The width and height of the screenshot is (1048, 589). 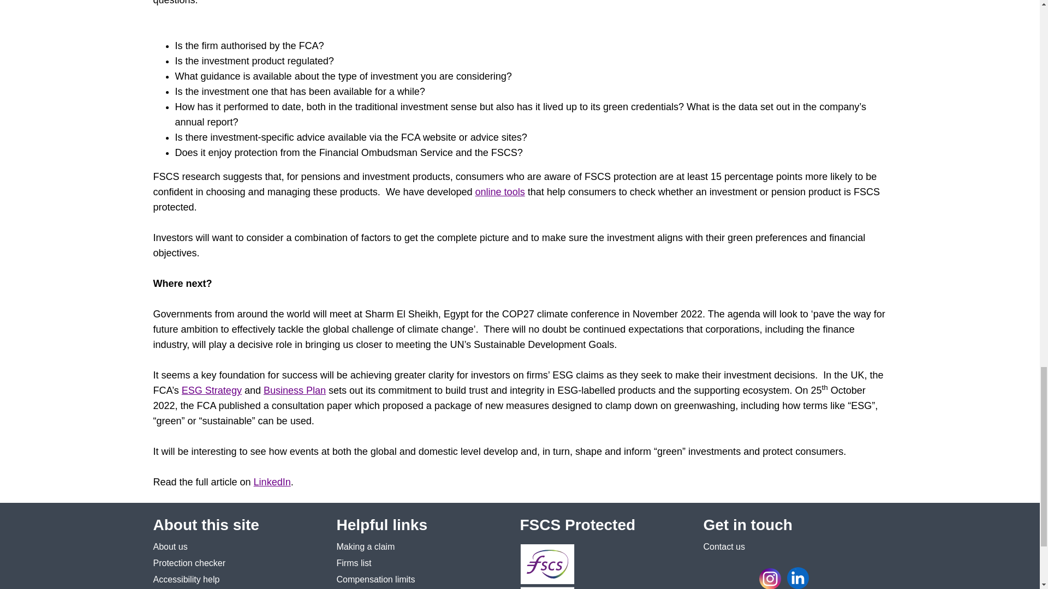 What do you see at coordinates (170, 546) in the screenshot?
I see `Link opens in the same window` at bounding box center [170, 546].